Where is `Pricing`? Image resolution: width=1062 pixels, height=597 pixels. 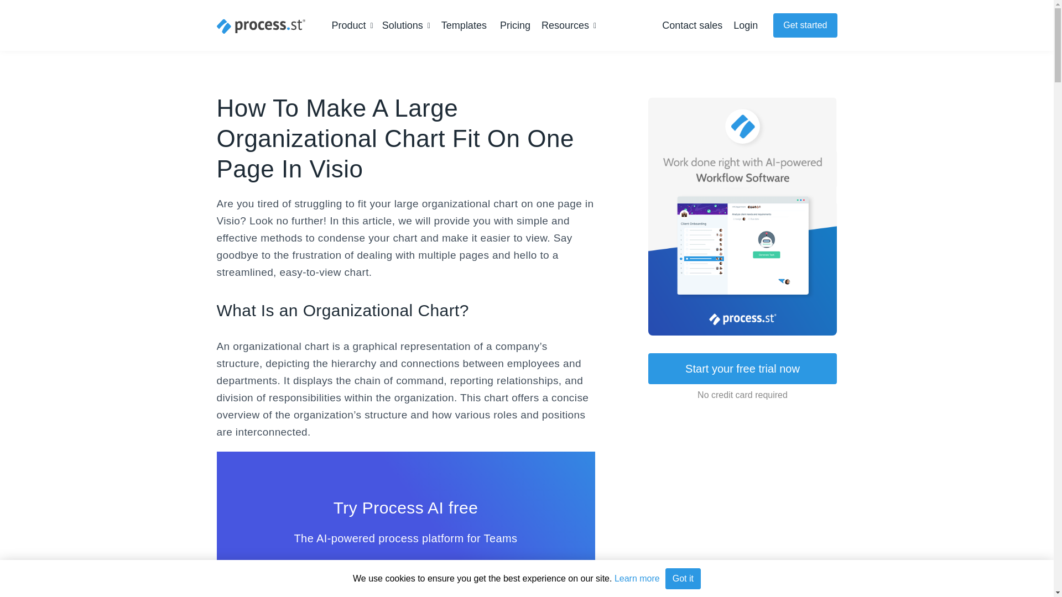 Pricing is located at coordinates (515, 25).